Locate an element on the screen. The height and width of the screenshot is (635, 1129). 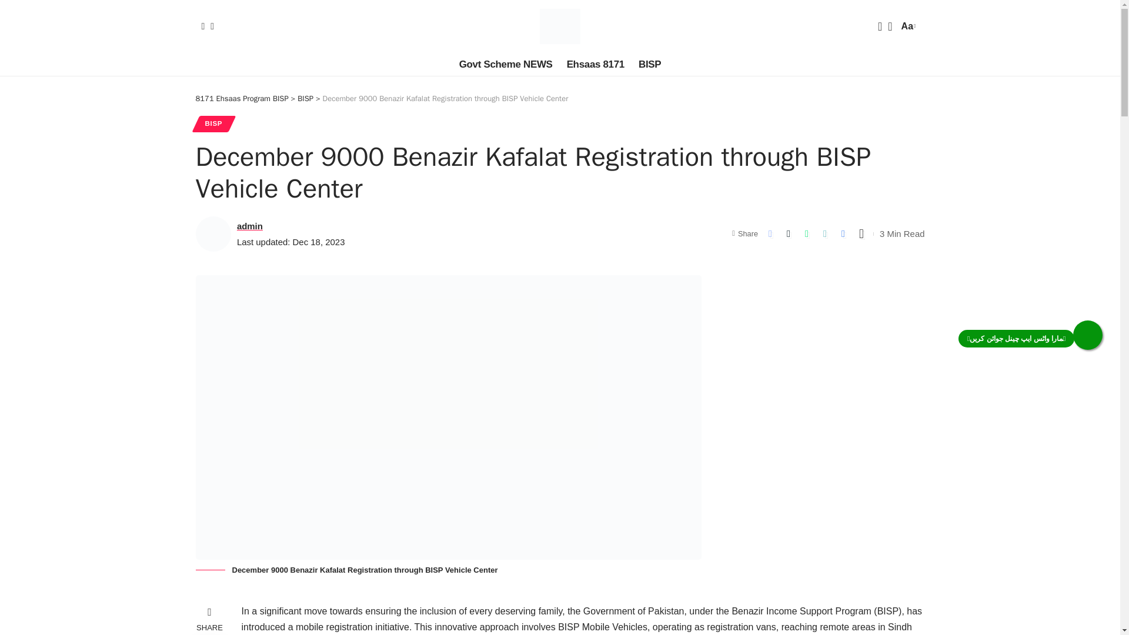
admin is located at coordinates (250, 226).